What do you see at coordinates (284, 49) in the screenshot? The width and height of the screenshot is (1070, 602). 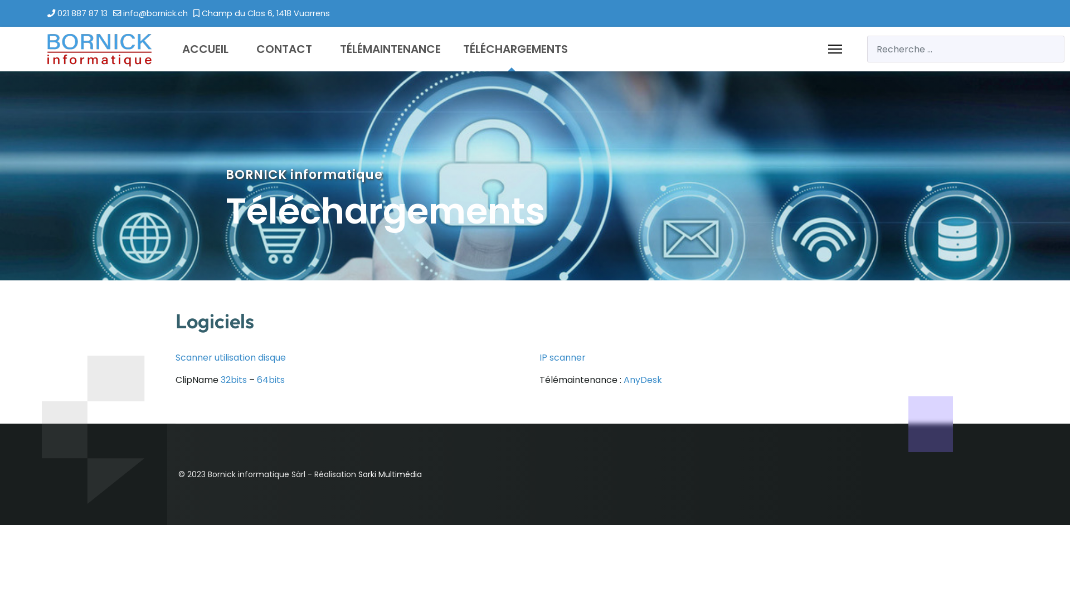 I see `CONTACT` at bounding box center [284, 49].